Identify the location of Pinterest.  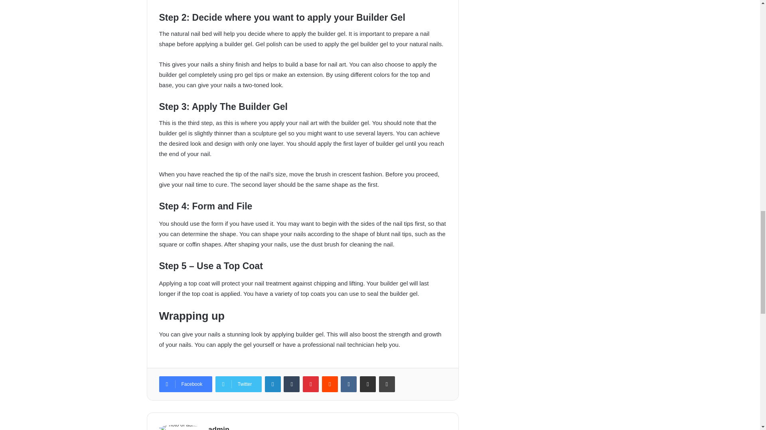
(310, 384).